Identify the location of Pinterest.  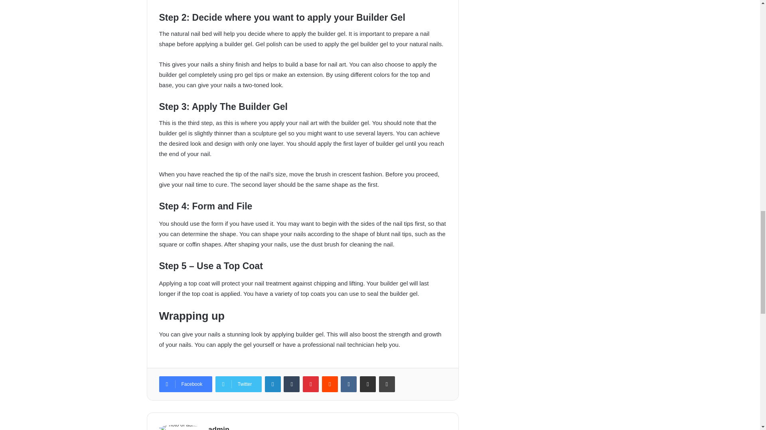
(310, 384).